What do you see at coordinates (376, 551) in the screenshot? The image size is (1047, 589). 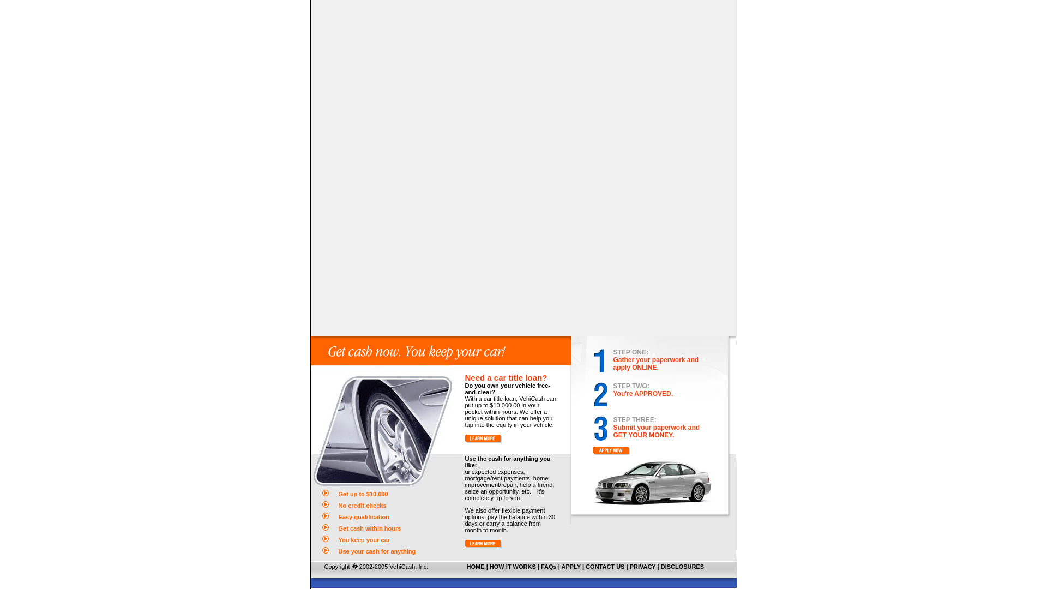 I see `Use your cash for anything` at bounding box center [376, 551].